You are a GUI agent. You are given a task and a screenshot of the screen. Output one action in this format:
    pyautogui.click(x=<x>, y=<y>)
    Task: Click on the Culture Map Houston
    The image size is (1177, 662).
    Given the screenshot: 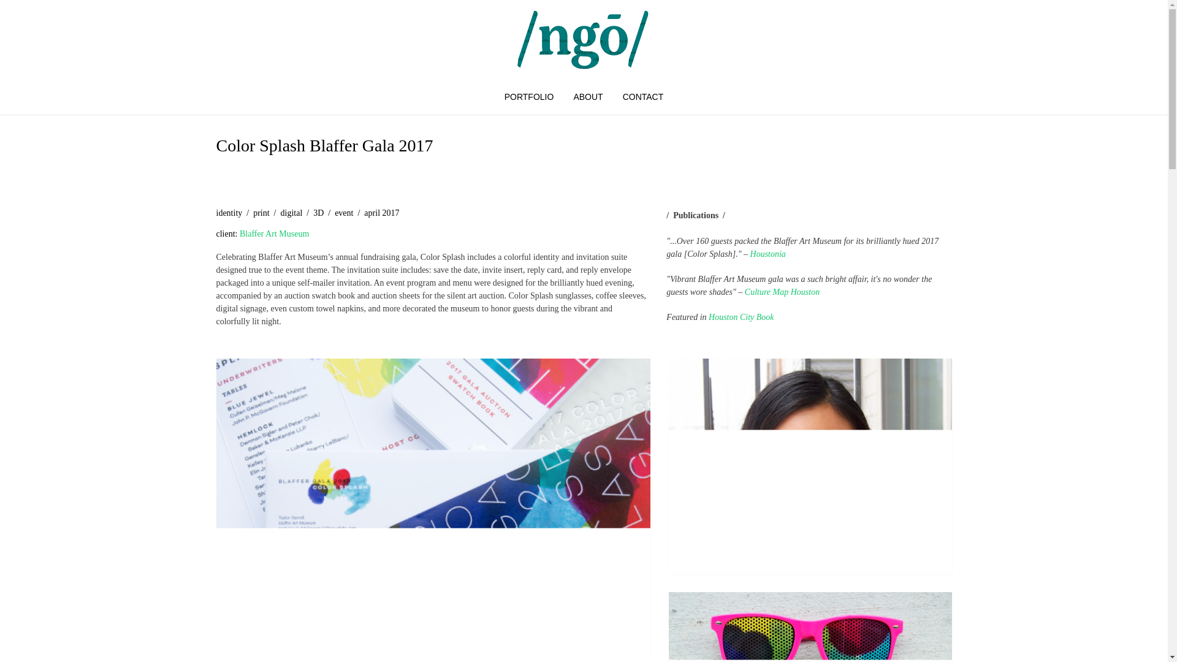 What is the action you would take?
    pyautogui.click(x=782, y=292)
    